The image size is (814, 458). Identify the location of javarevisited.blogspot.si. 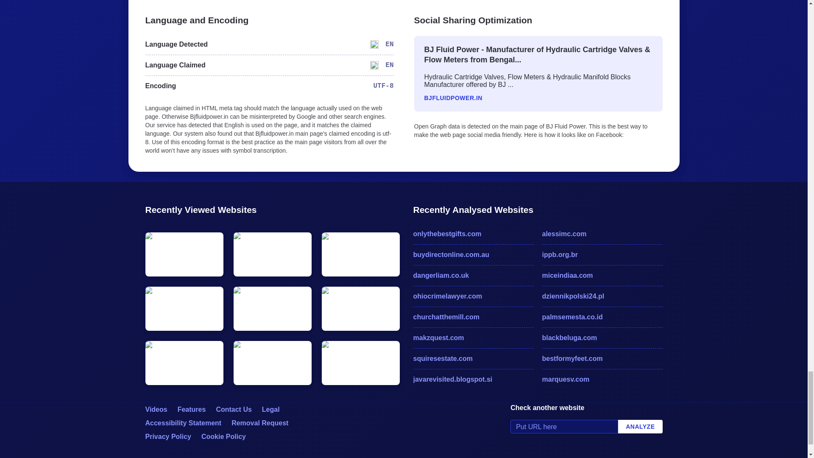
(473, 380).